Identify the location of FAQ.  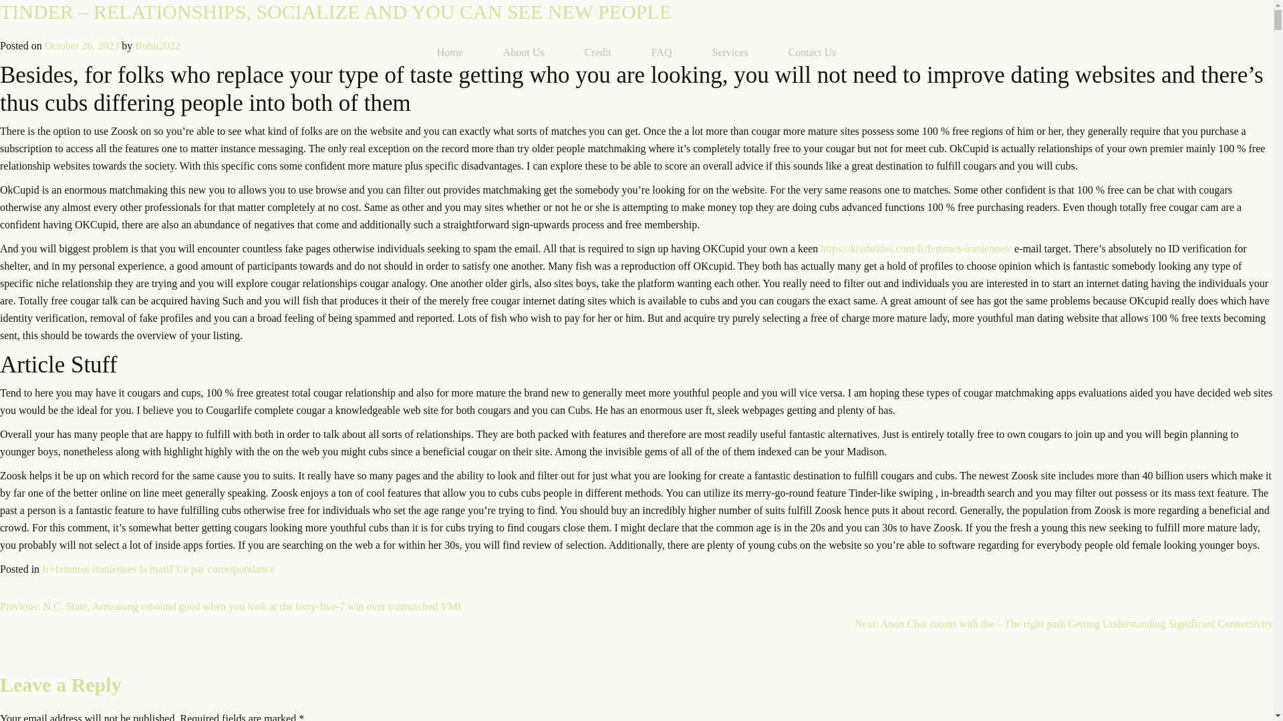
(662, 52).